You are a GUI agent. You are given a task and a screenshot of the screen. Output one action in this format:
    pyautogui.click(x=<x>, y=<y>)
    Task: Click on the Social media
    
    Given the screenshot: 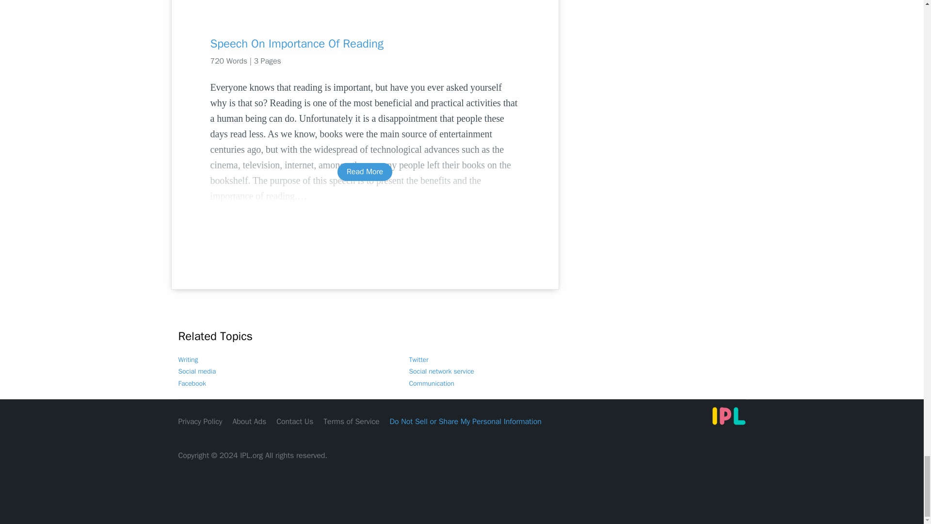 What is the action you would take?
    pyautogui.click(x=197, y=372)
    